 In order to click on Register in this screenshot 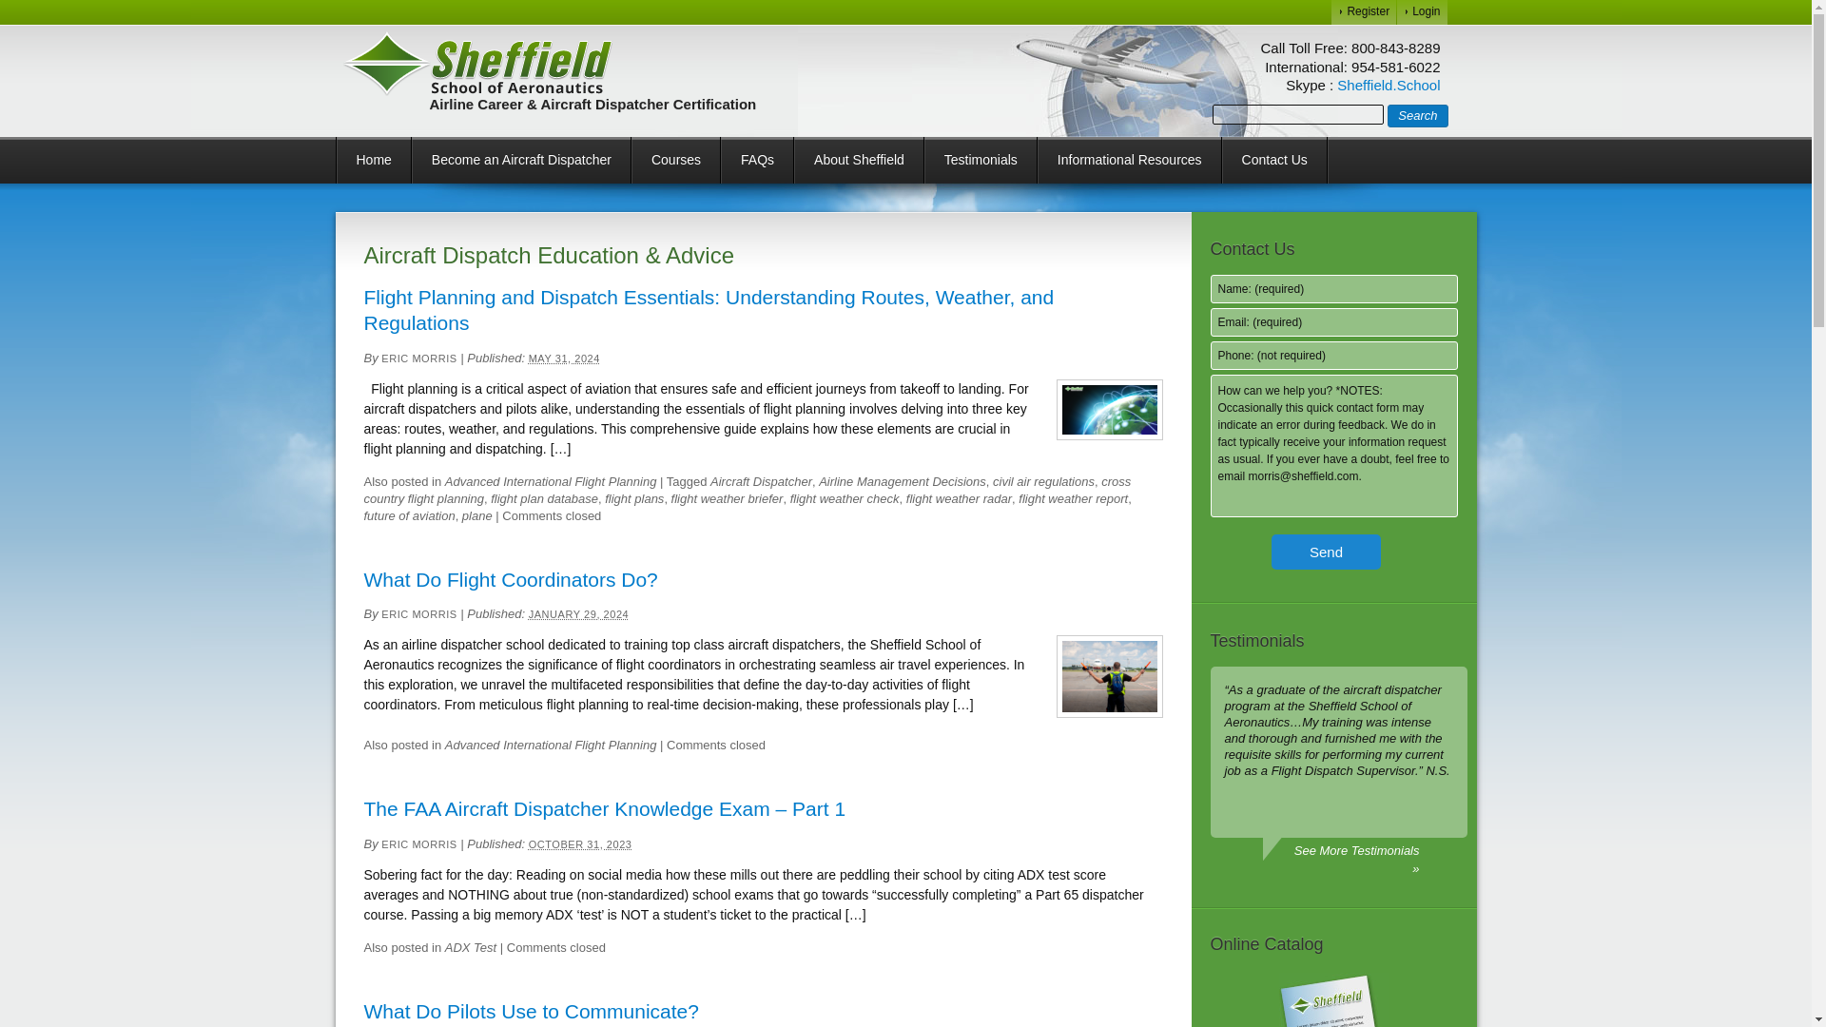, I will do `click(1364, 11)`.